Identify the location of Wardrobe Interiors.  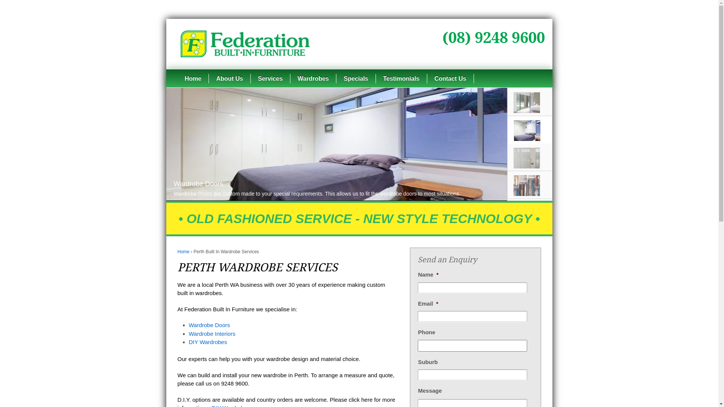
(212, 333).